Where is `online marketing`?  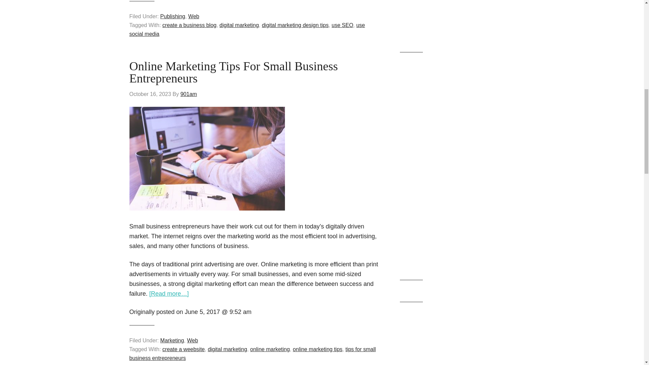
online marketing is located at coordinates (270, 349).